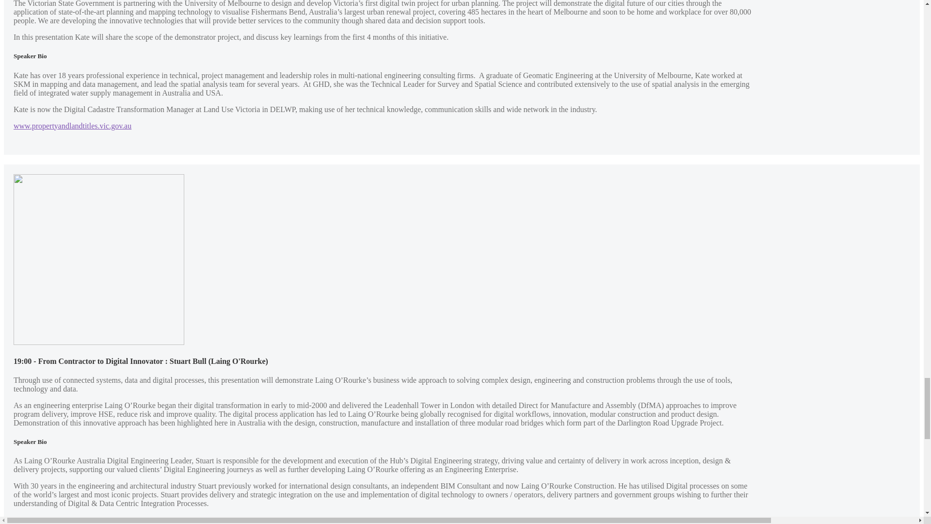 The width and height of the screenshot is (931, 524). Describe the element at coordinates (72, 125) in the screenshot. I see `www.propertyandlandtitles.vic.gov.au` at that location.